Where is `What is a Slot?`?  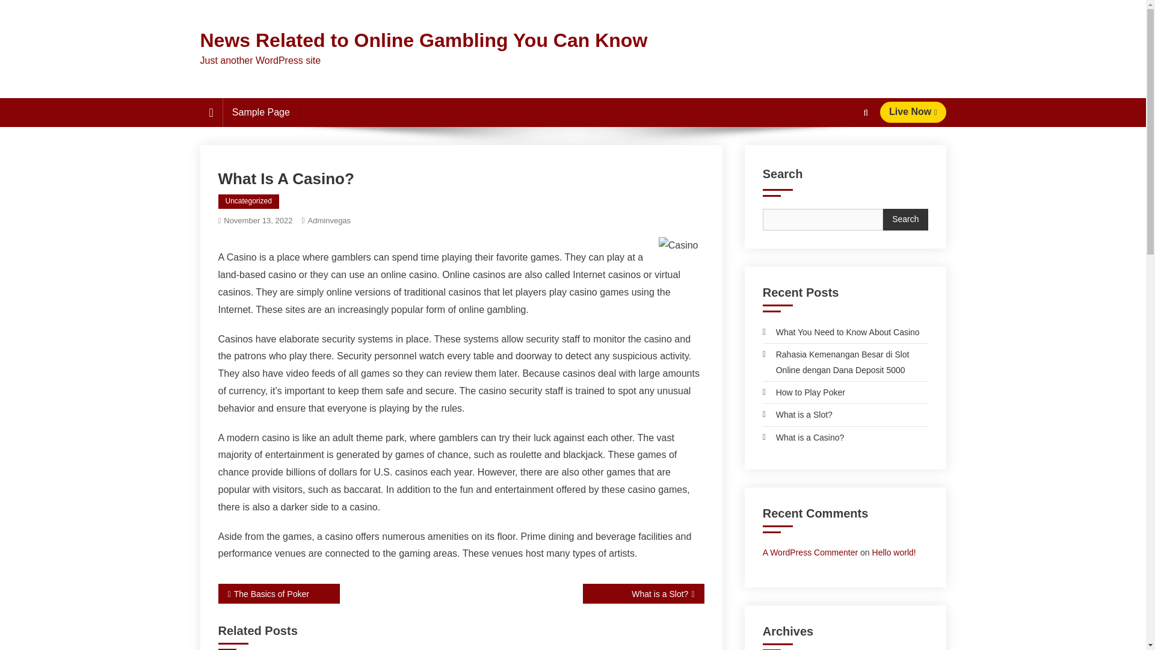
What is a Slot? is located at coordinates (642, 593).